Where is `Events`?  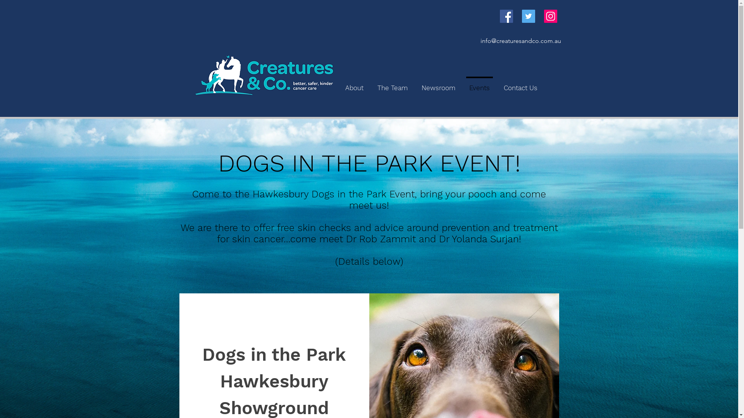 Events is located at coordinates (479, 84).